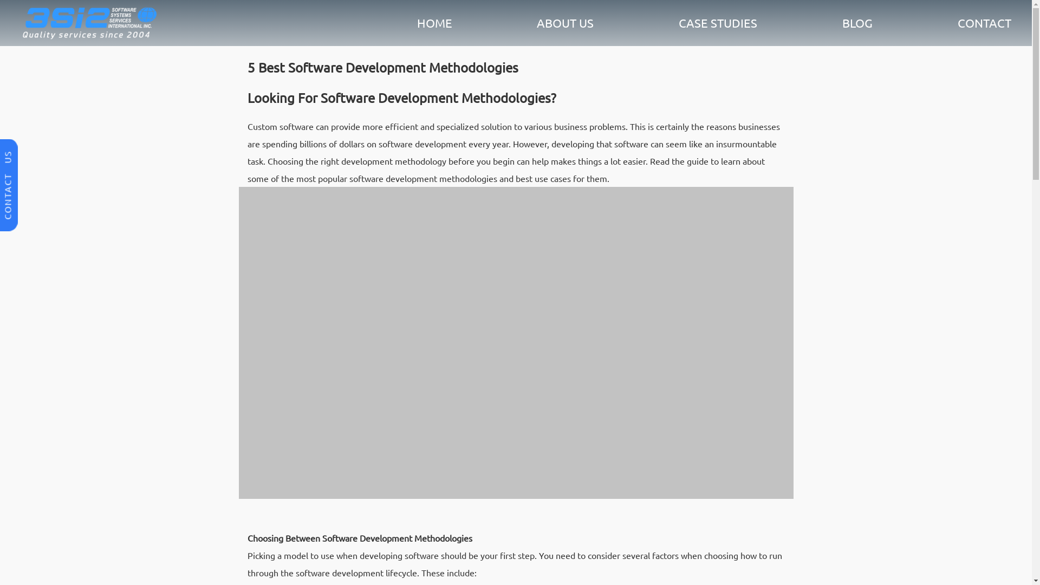 This screenshot has height=585, width=1040. What do you see at coordinates (857, 22) in the screenshot?
I see `BLOG` at bounding box center [857, 22].